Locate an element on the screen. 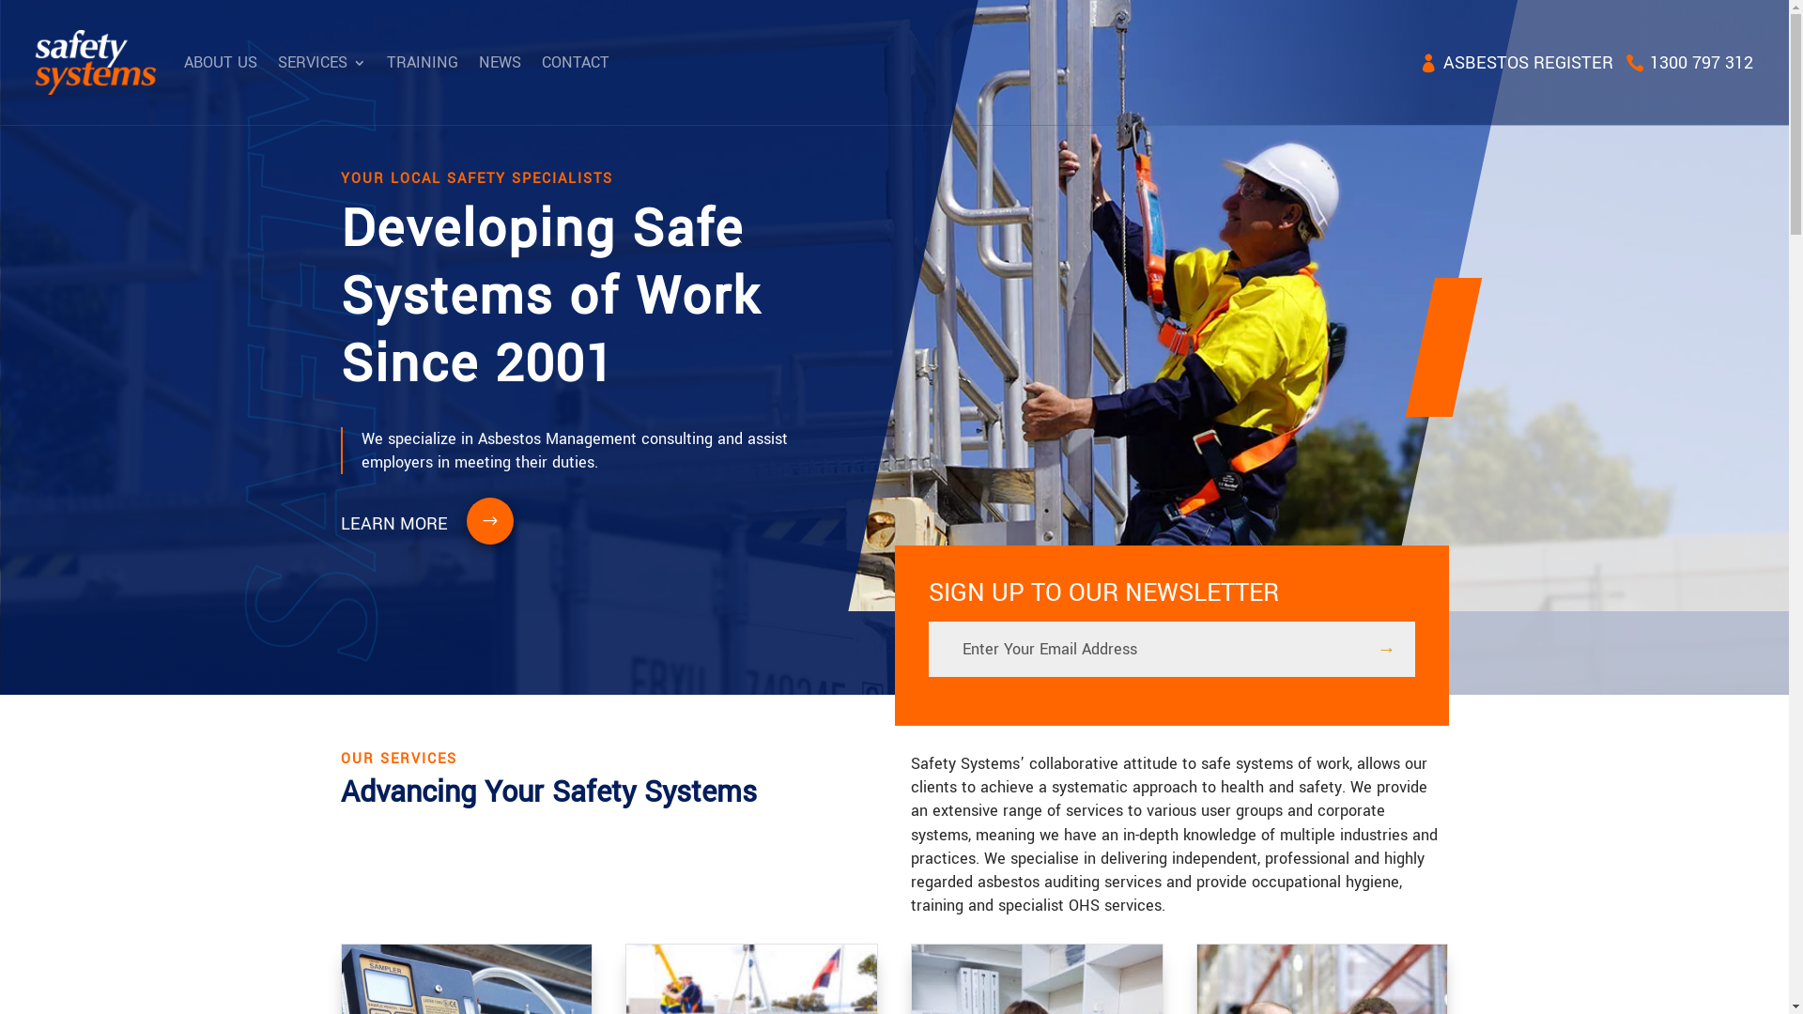  ASBESTOS REGISTER is located at coordinates (1523, 63).